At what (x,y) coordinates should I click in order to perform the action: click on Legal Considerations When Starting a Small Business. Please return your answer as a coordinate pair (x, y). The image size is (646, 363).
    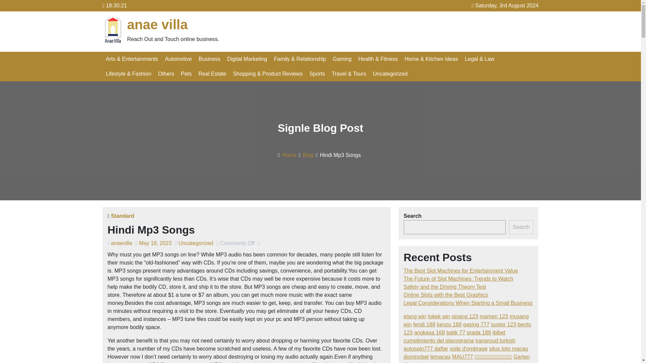
    Looking at the image, I should click on (468, 303).